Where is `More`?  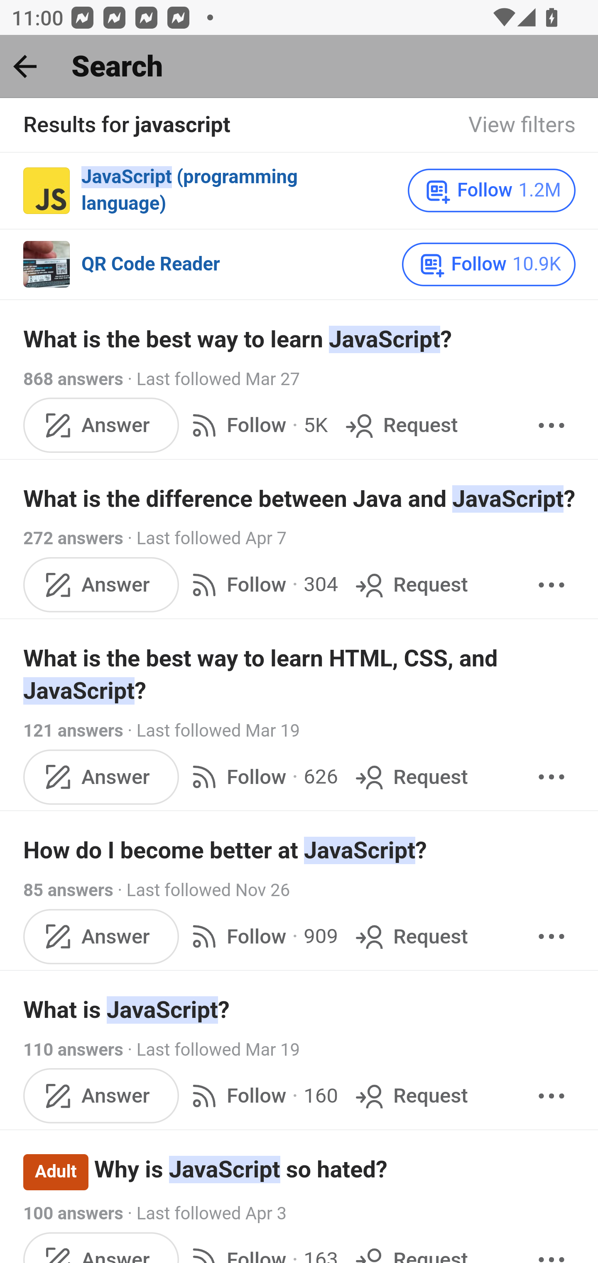 More is located at coordinates (551, 776).